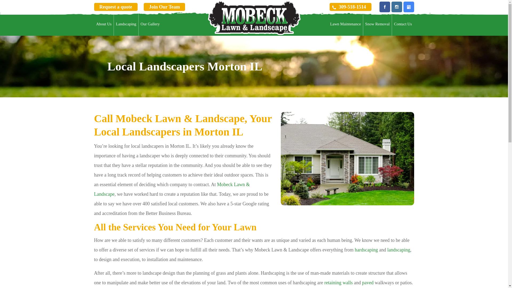 This screenshot has width=512, height=288. I want to click on paved, so click(368, 283).